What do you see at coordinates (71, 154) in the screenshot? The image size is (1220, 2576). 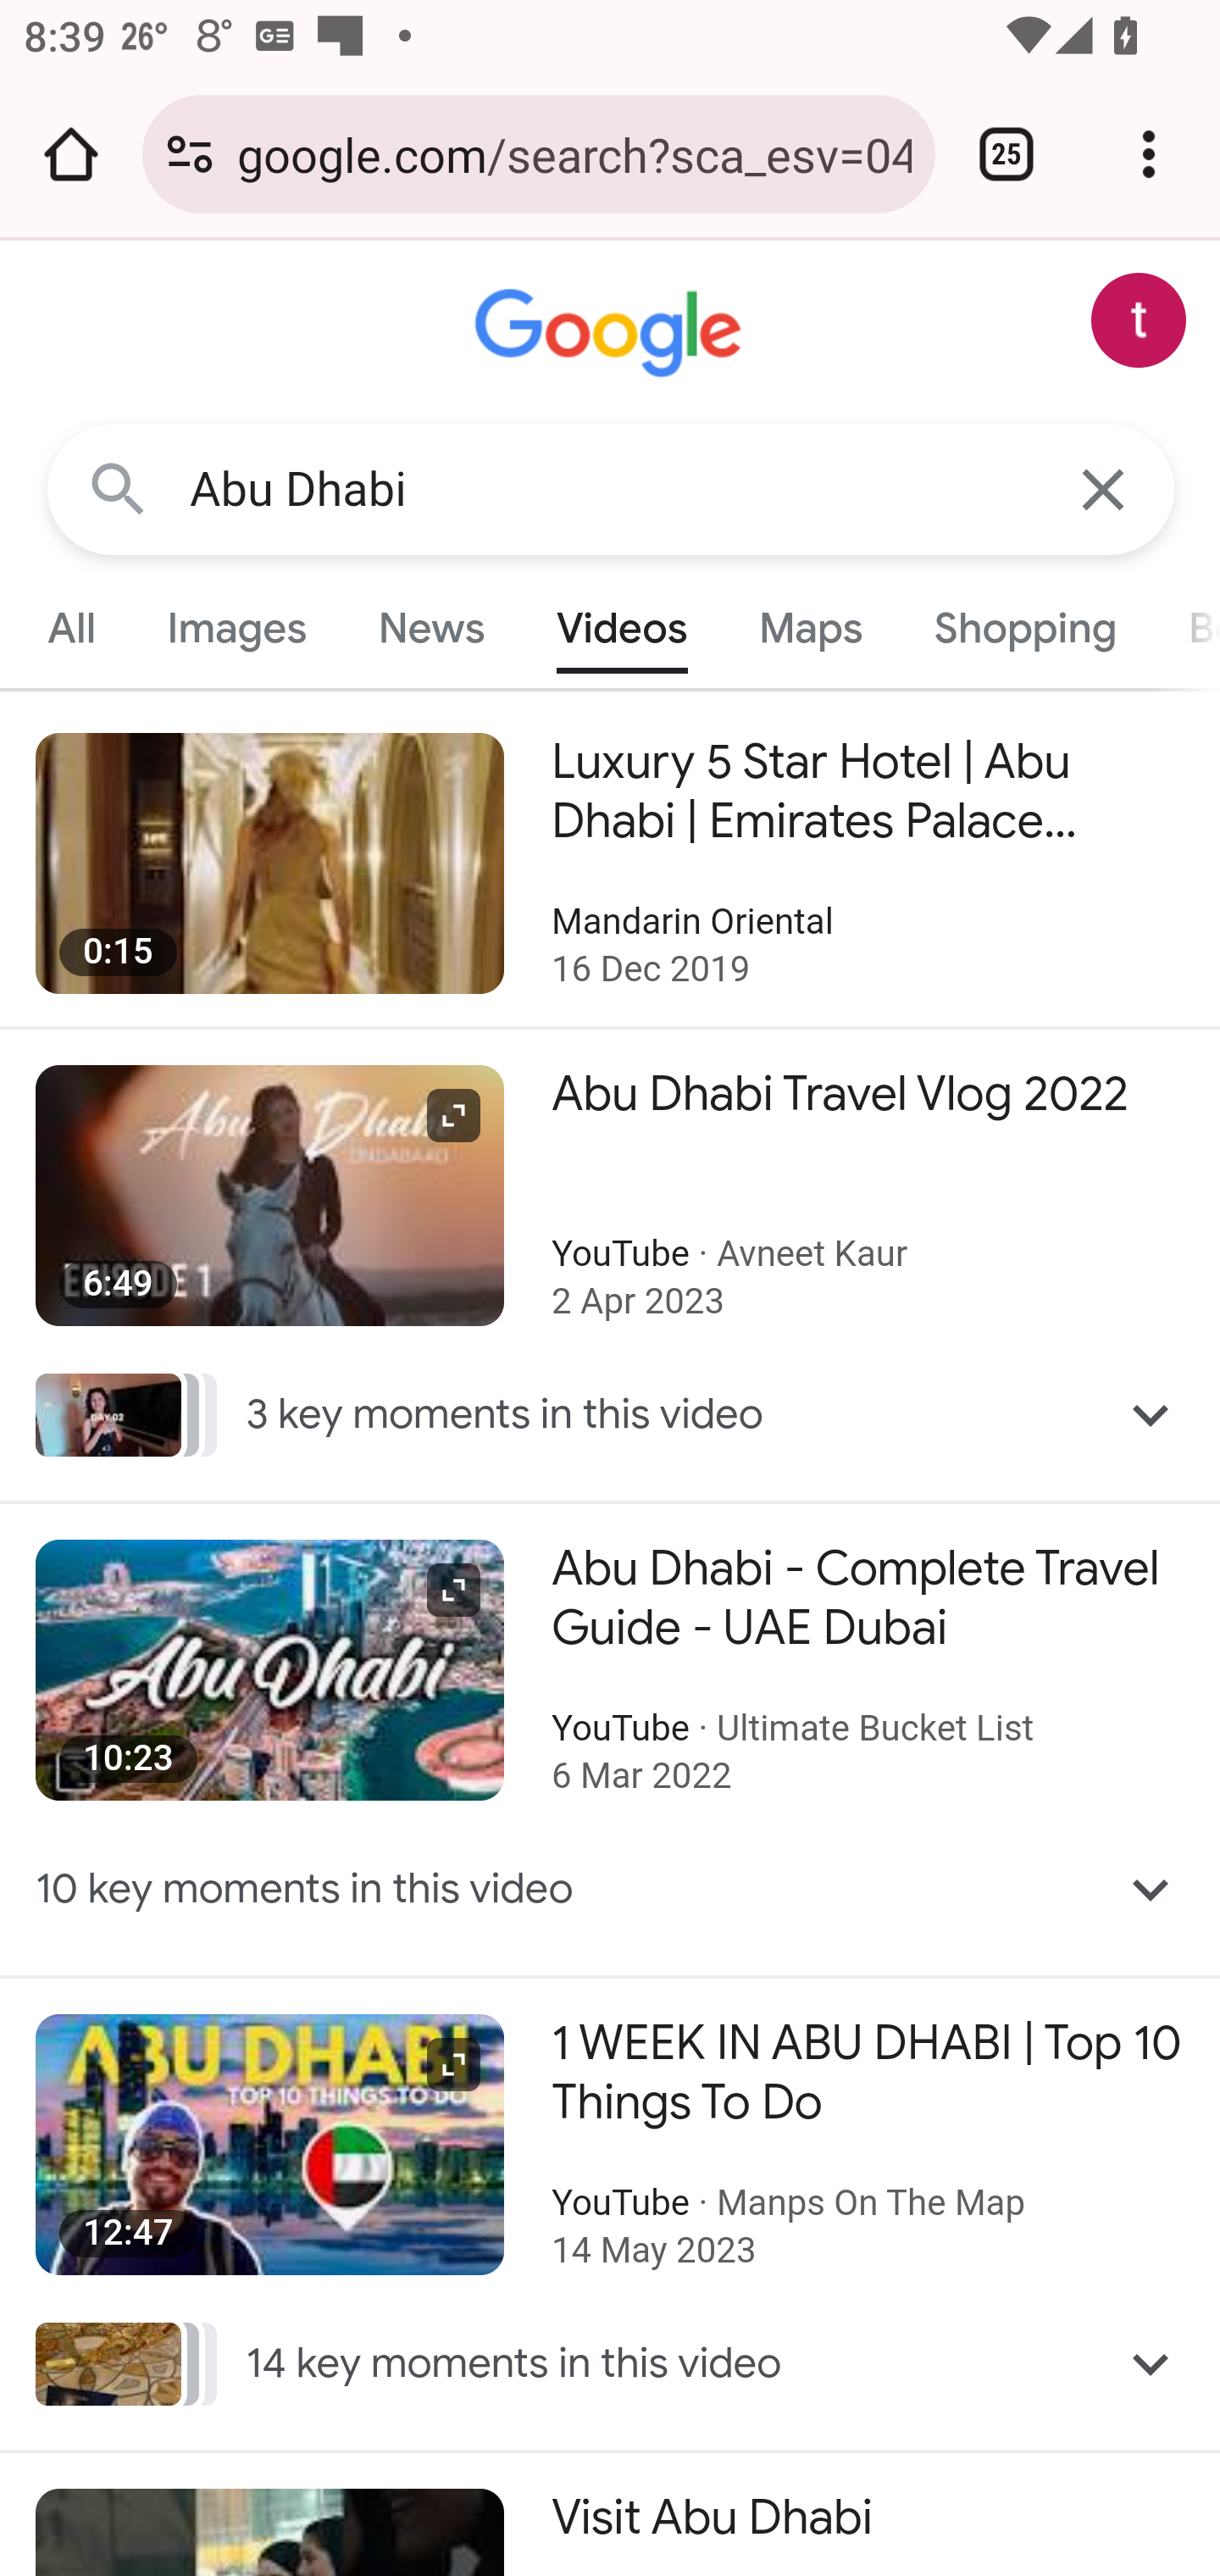 I see `Open the home page` at bounding box center [71, 154].